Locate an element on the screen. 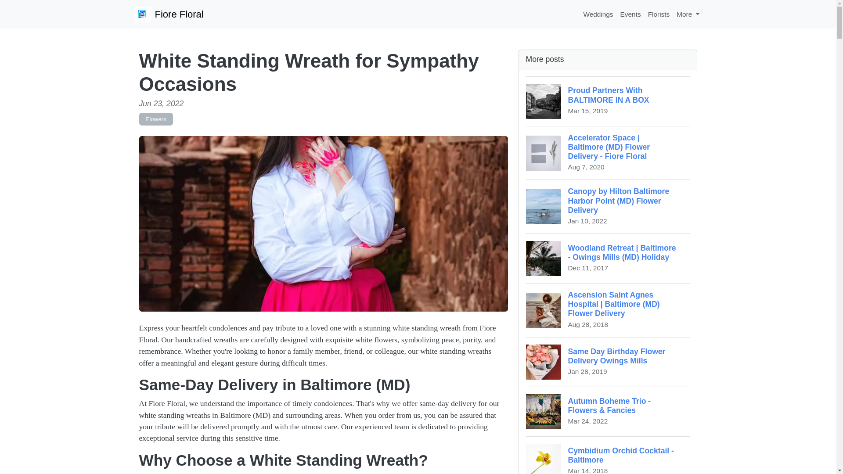  Events is located at coordinates (688, 14).